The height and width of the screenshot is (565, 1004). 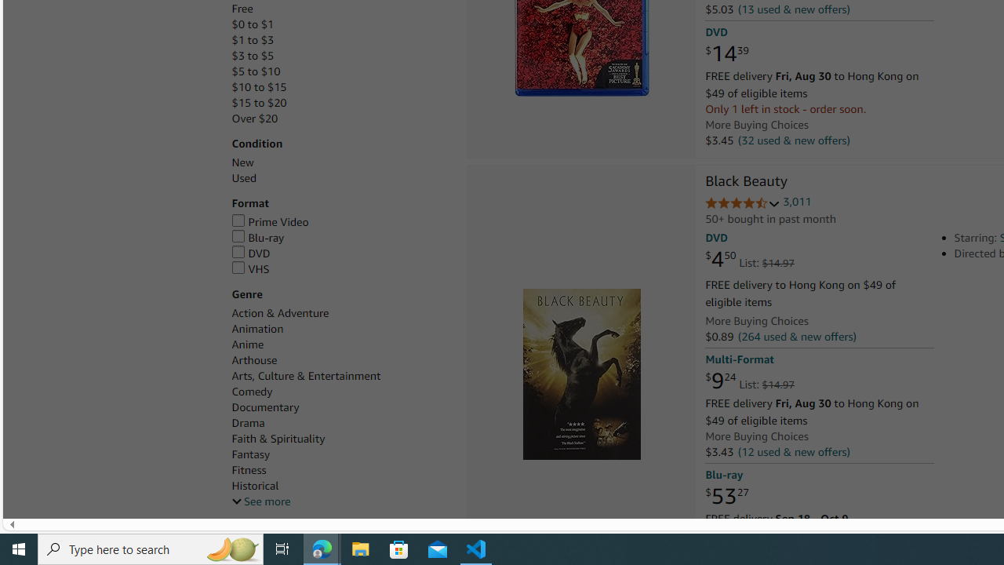 I want to click on Blu-ray, so click(x=257, y=238).